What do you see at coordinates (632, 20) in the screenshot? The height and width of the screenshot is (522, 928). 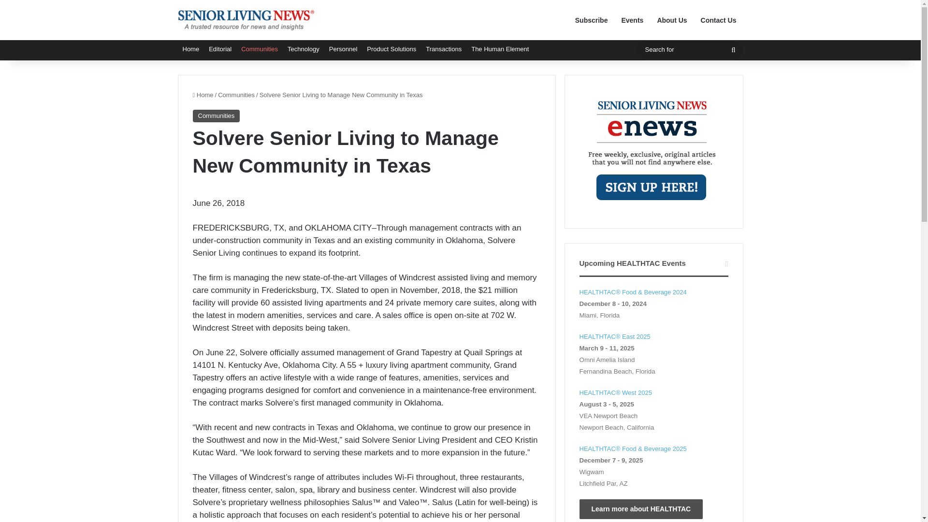 I see `Events` at bounding box center [632, 20].